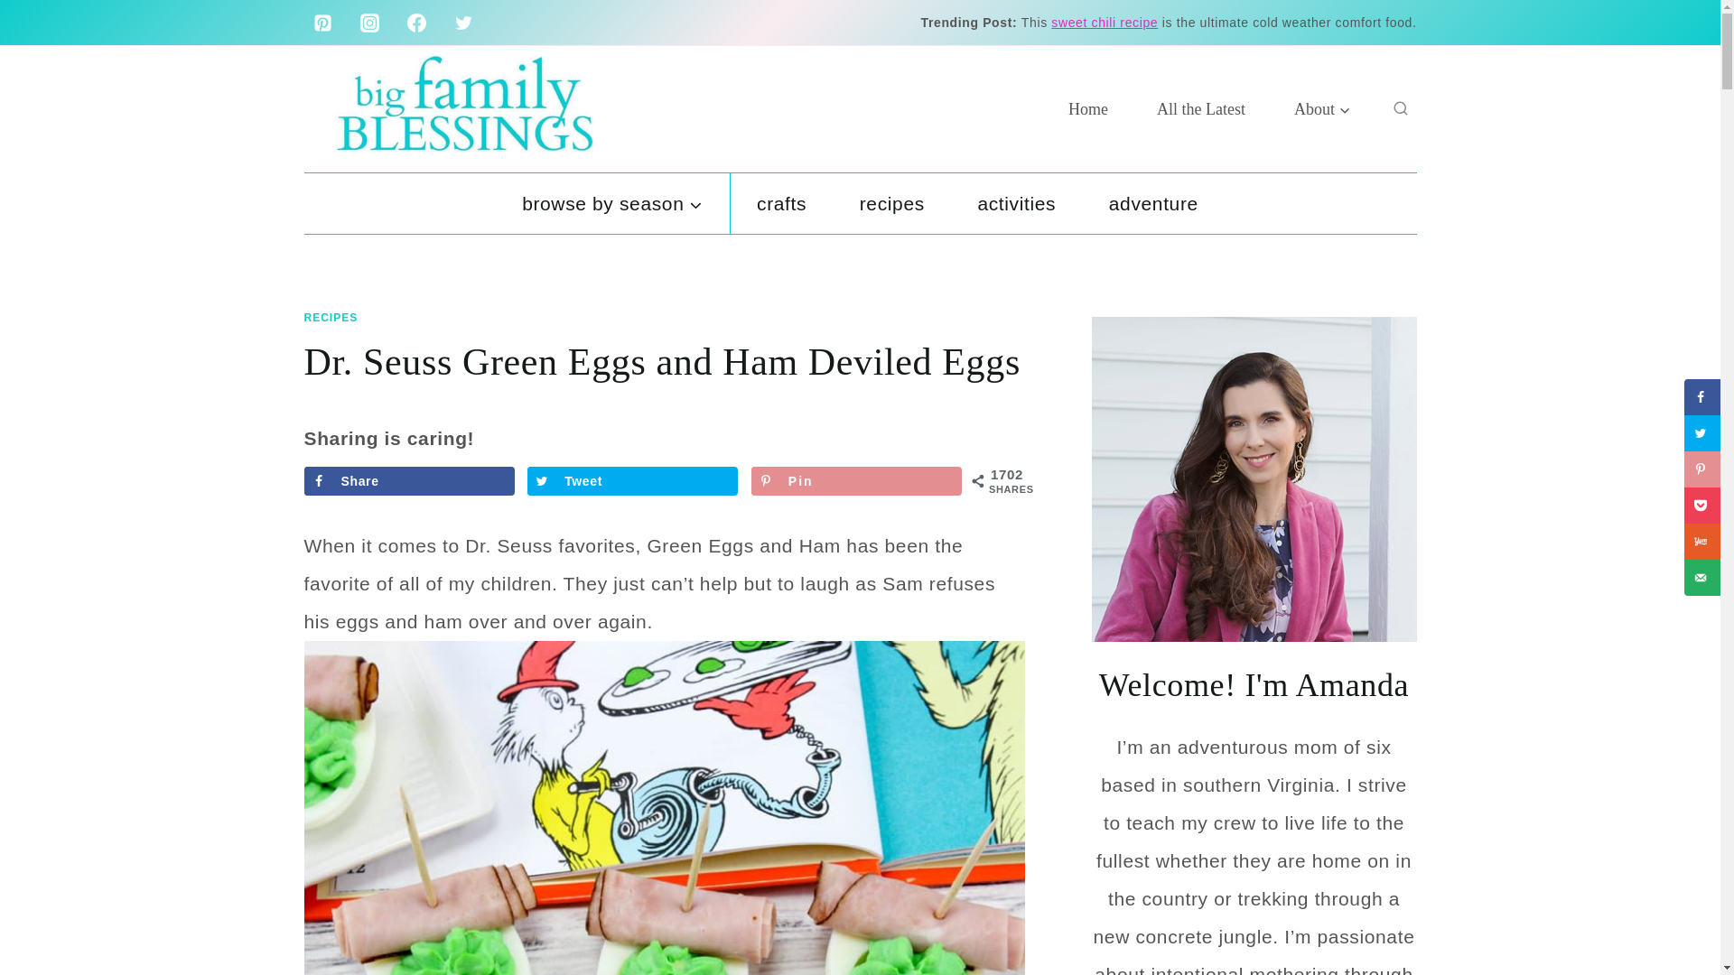 This screenshot has height=975, width=1734. Describe the element at coordinates (408, 480) in the screenshot. I see `Share on Facebook` at that location.